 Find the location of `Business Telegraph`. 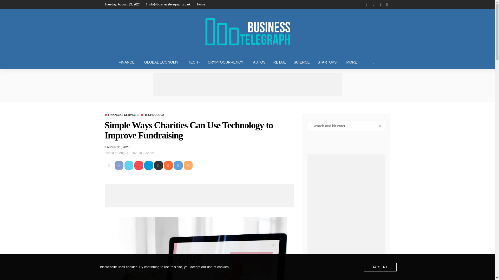

Business Telegraph is located at coordinates (247, 32).